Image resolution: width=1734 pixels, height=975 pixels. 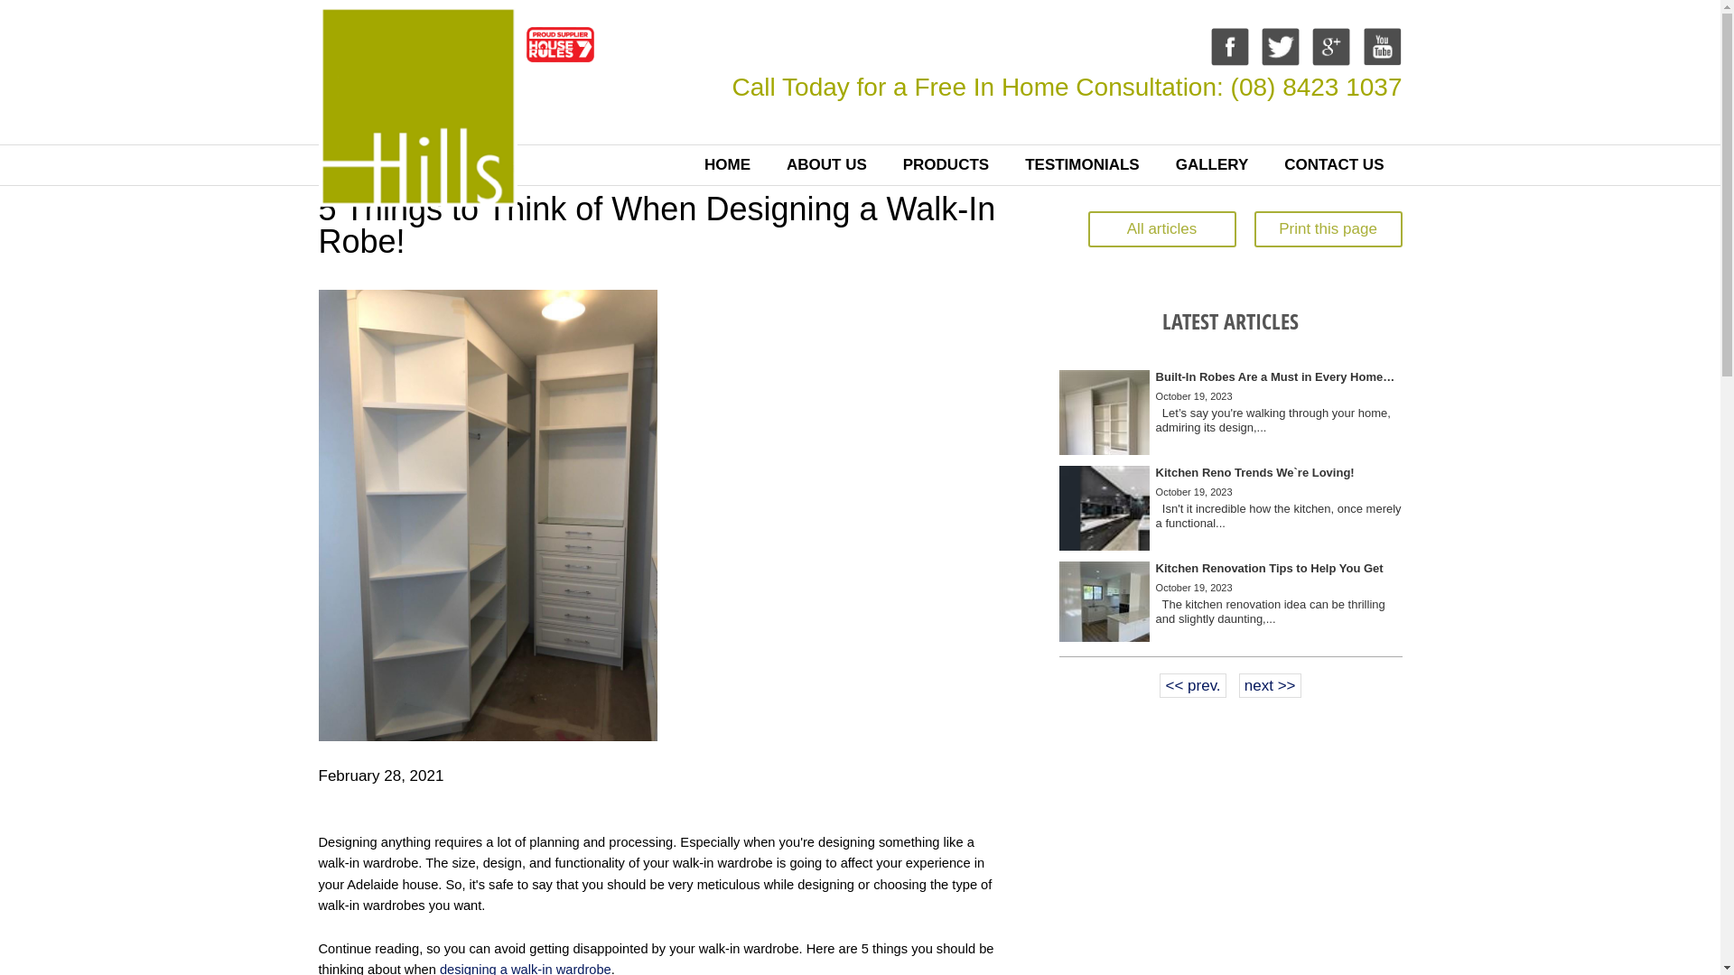 What do you see at coordinates (946, 165) in the screenshot?
I see `PRODUCTS` at bounding box center [946, 165].